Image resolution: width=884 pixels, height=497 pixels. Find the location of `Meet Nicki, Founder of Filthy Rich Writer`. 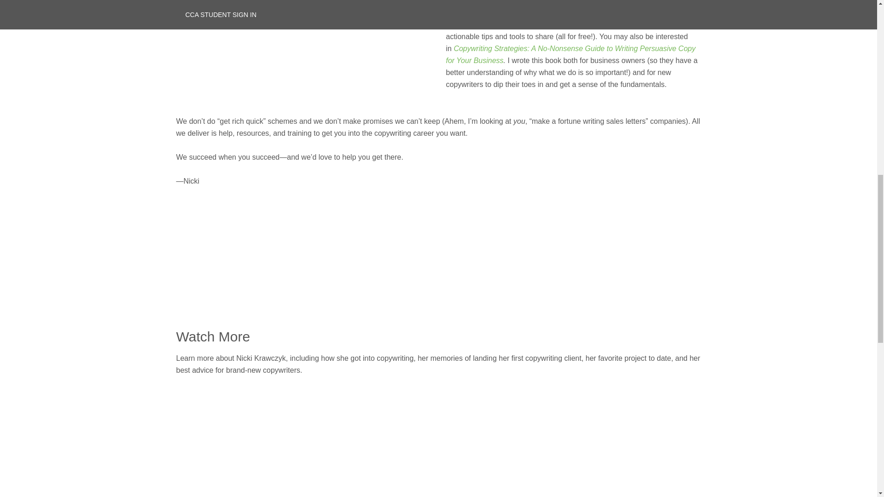

Meet Nicki, Founder of Filthy Rich Writer is located at coordinates (291, 443).